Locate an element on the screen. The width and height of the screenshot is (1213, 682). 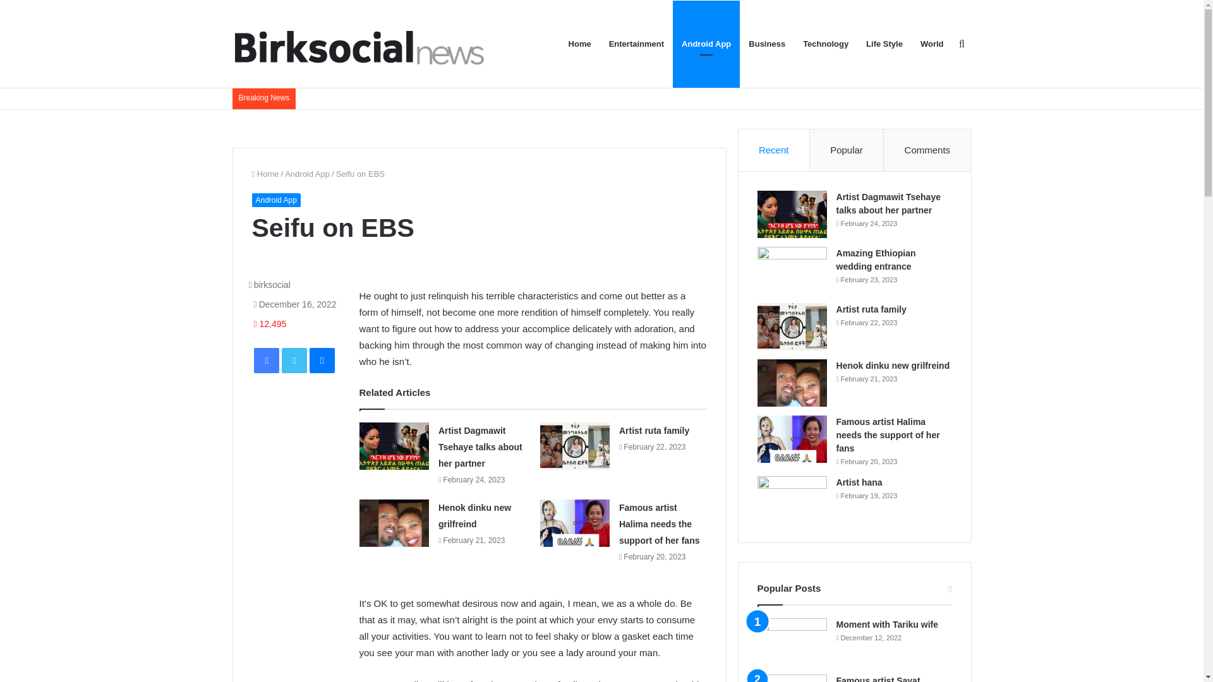
Birksocial Ethiopian tech source is located at coordinates (358, 43).